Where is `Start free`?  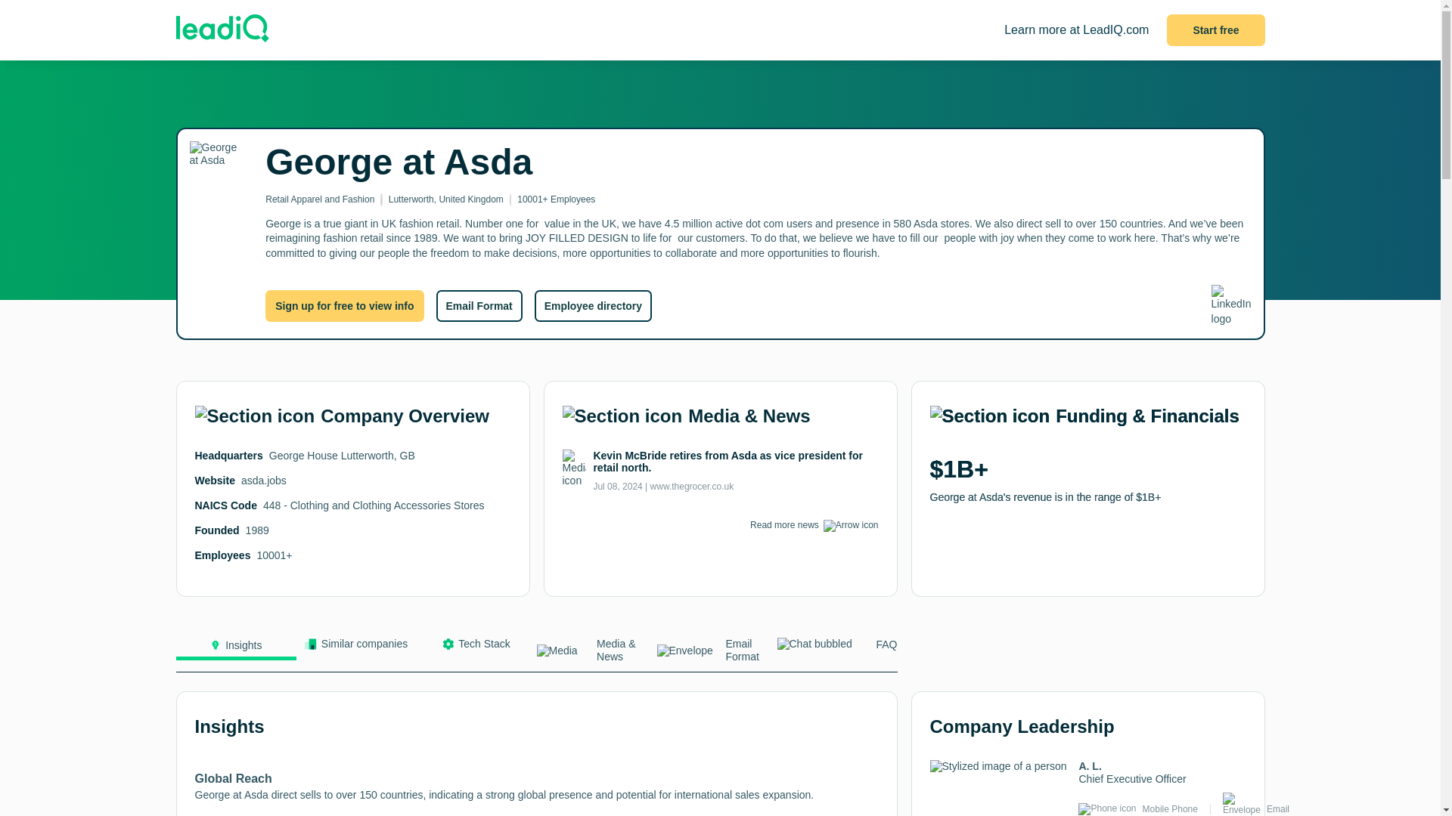 Start free is located at coordinates (1216, 30).